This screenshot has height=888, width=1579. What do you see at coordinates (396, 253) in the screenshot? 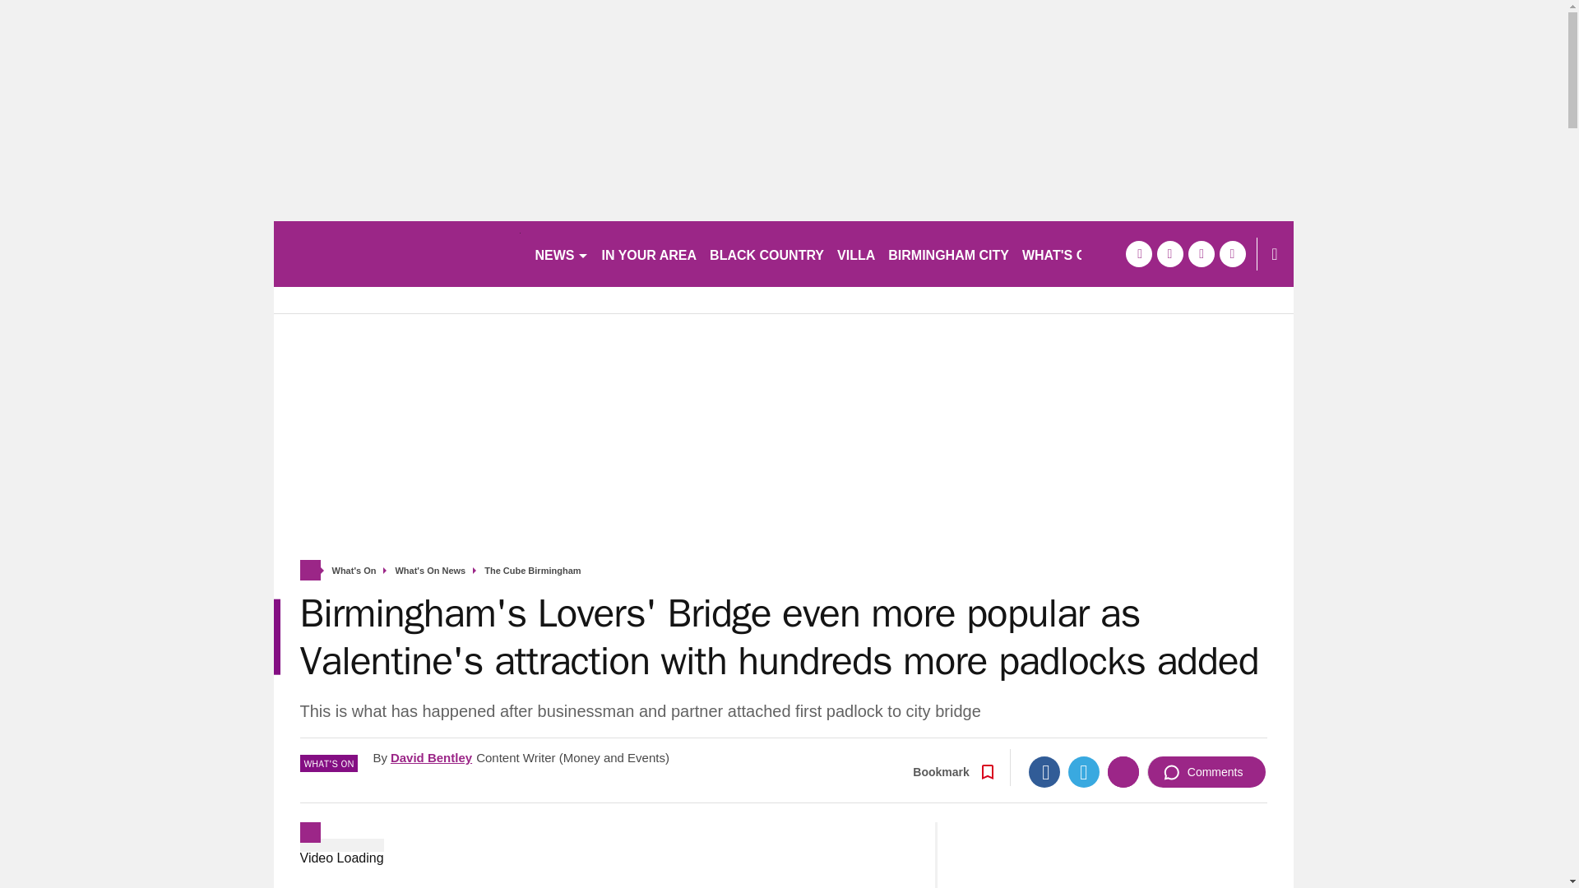
I see `birminghammail` at bounding box center [396, 253].